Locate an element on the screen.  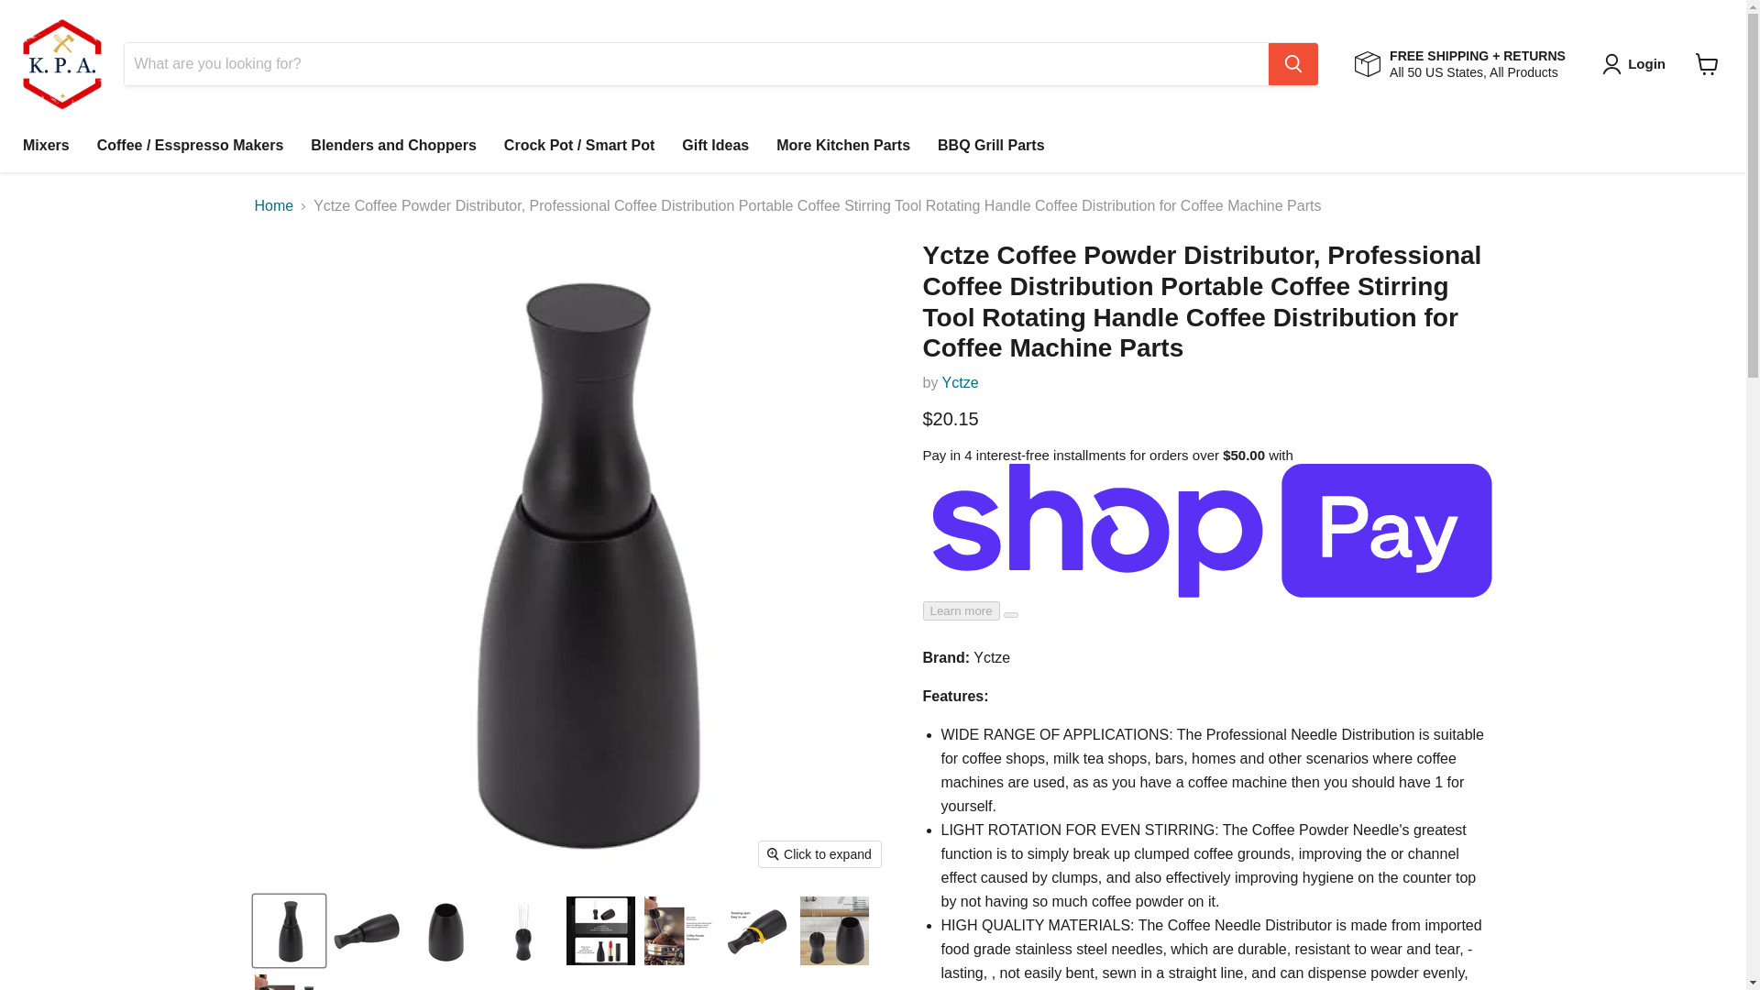
Home is located at coordinates (274, 206).